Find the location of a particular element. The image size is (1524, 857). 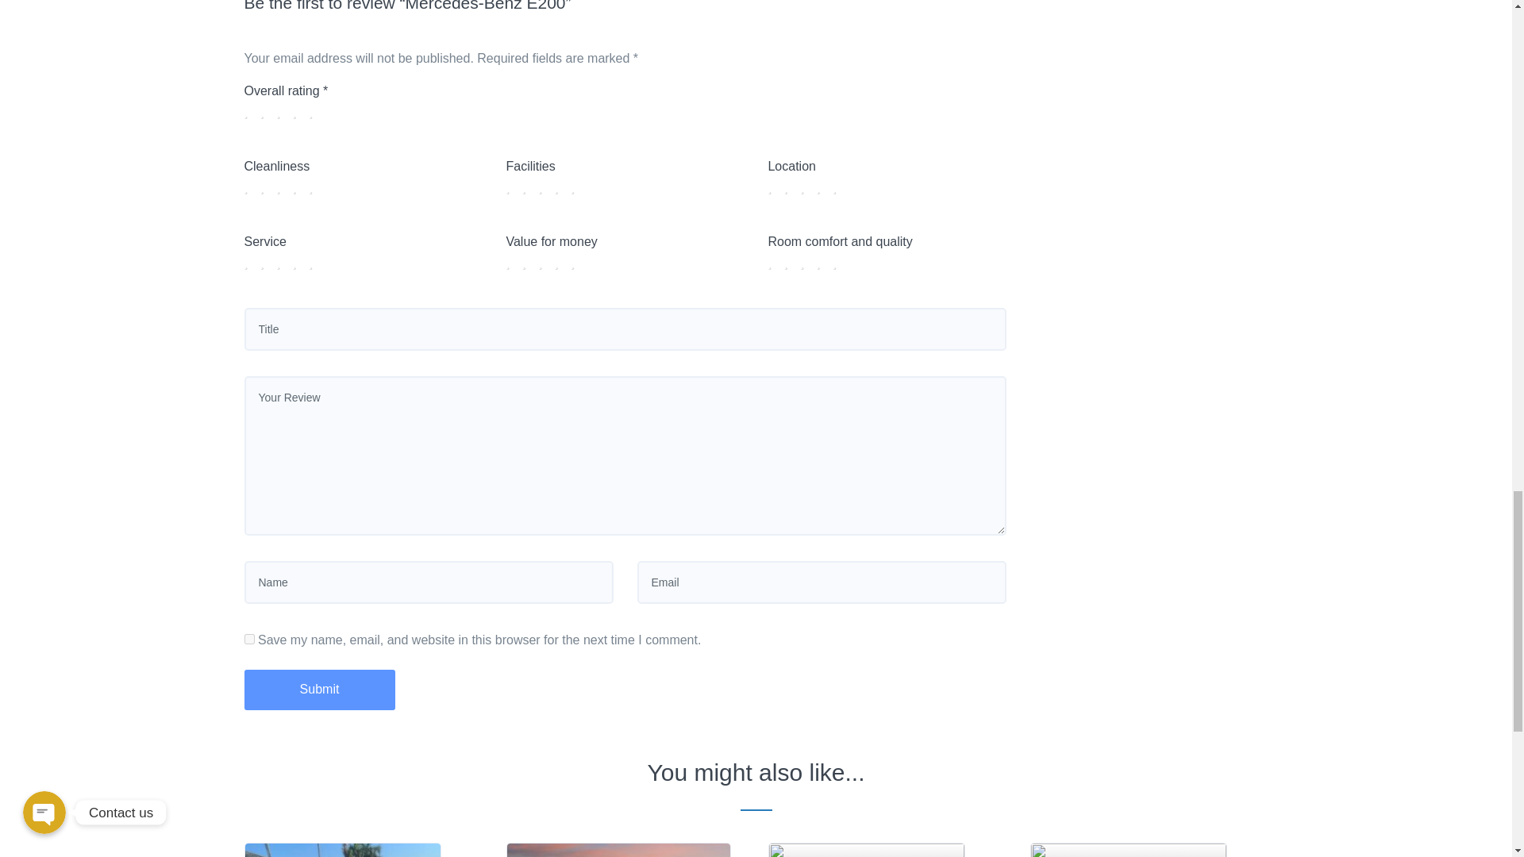

Very poor is located at coordinates (511, 187).